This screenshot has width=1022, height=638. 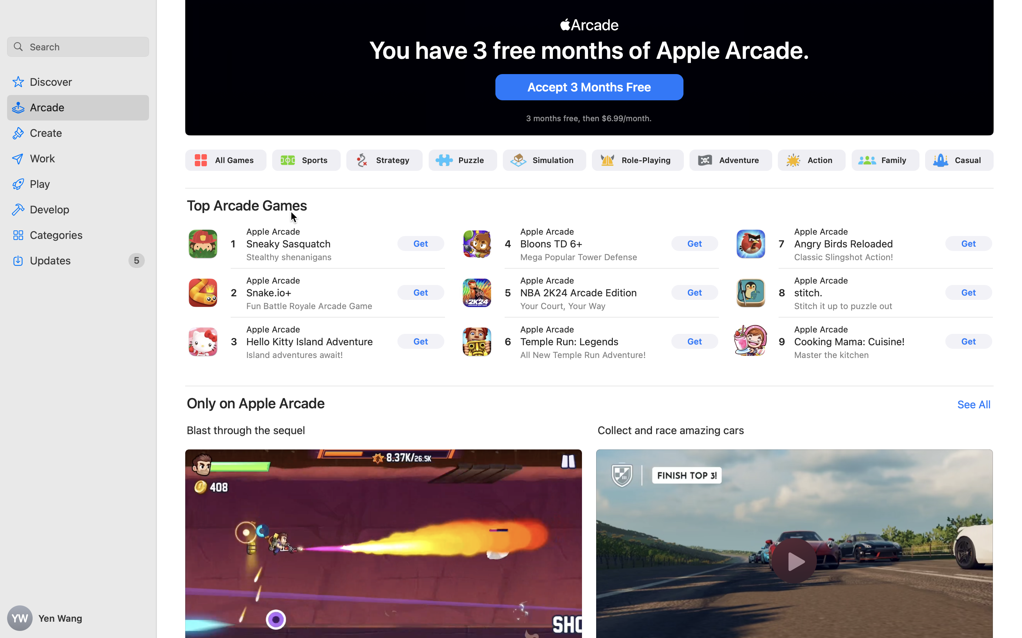 I want to click on Adventure, so click(x=739, y=160).